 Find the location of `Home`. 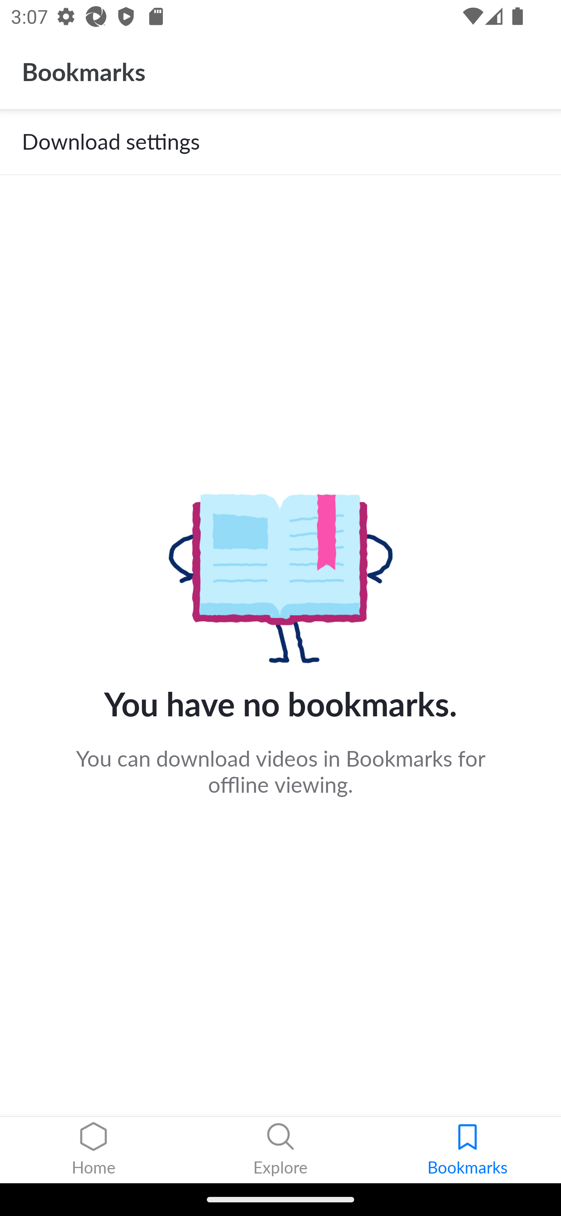

Home is located at coordinates (93, 1150).